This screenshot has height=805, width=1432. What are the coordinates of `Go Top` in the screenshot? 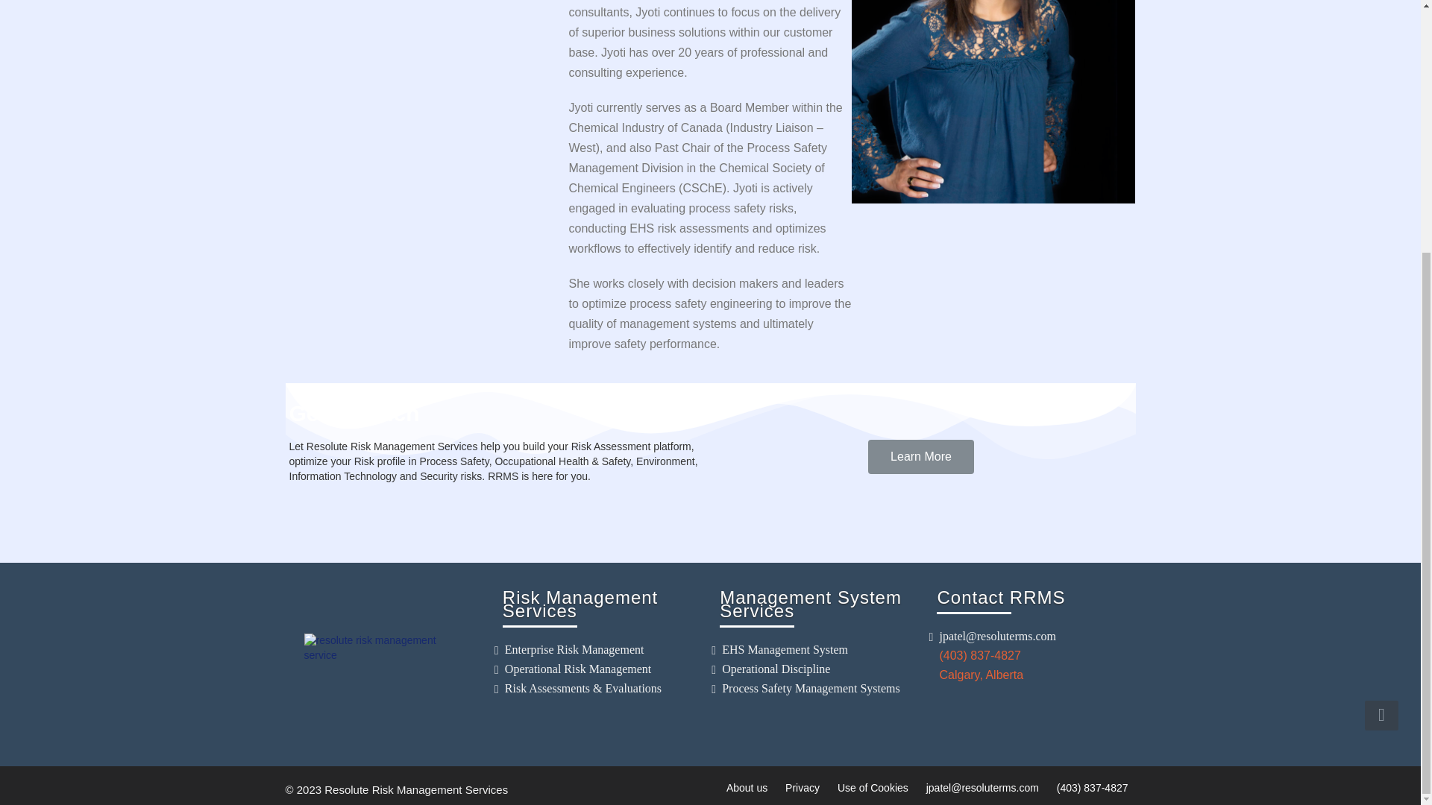 It's located at (1381, 356).